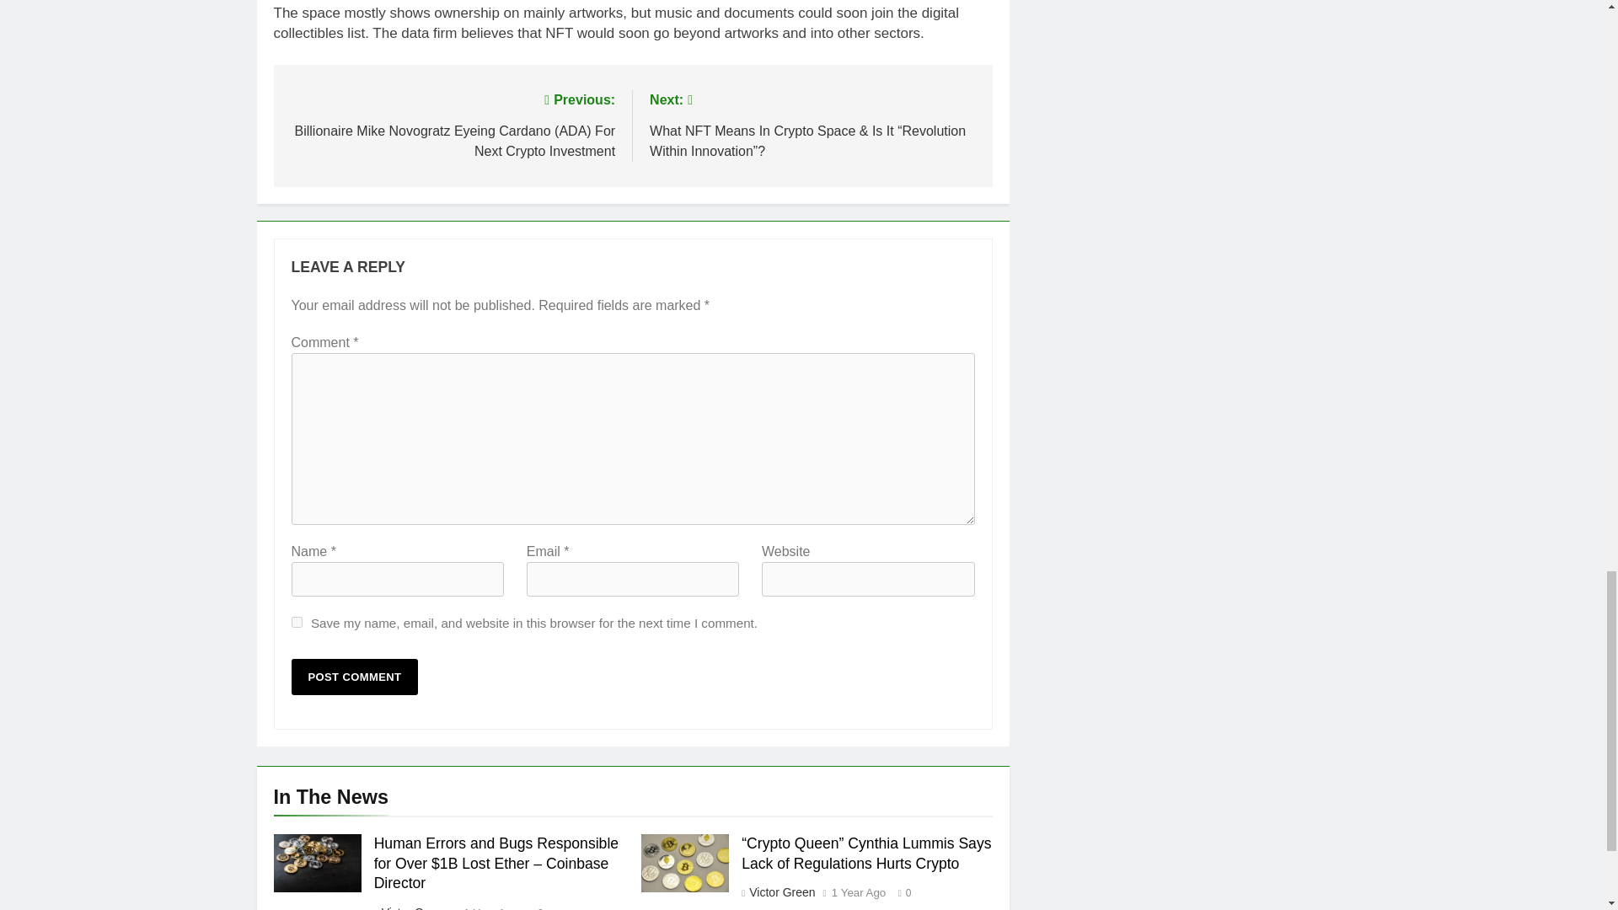 Image resolution: width=1618 pixels, height=910 pixels. What do you see at coordinates (297, 622) in the screenshot?
I see `yes` at bounding box center [297, 622].